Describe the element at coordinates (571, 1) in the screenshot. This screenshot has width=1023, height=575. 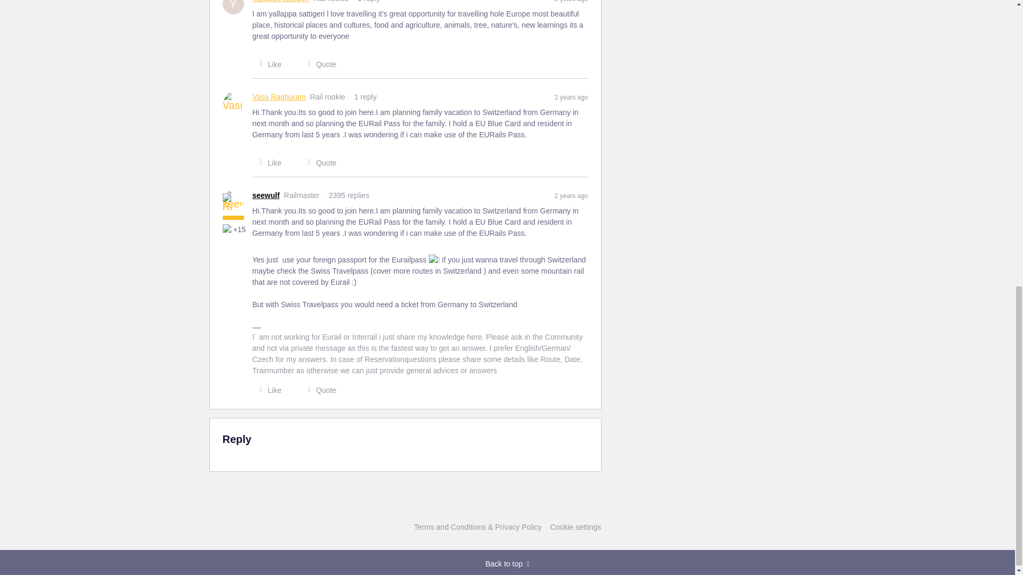
I see `3 years ago` at that location.